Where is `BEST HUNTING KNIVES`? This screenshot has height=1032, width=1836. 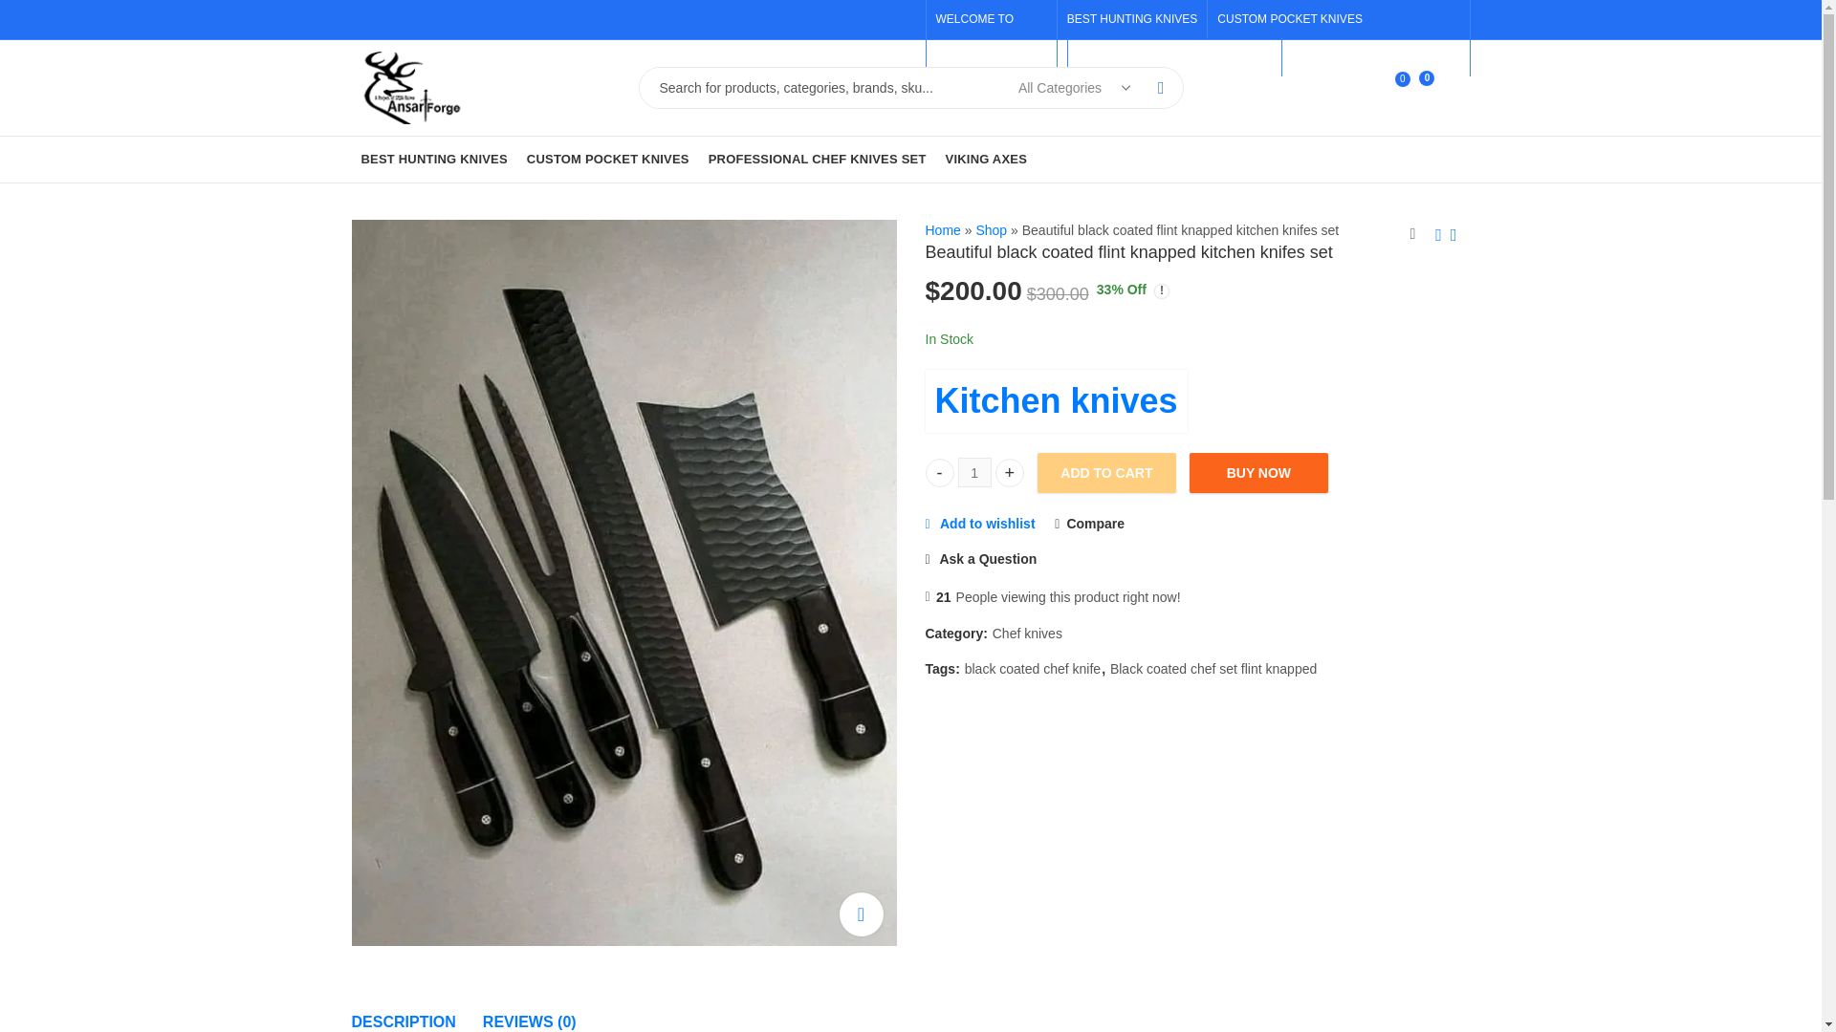
BEST HUNTING KNIVES is located at coordinates (1136, 19).